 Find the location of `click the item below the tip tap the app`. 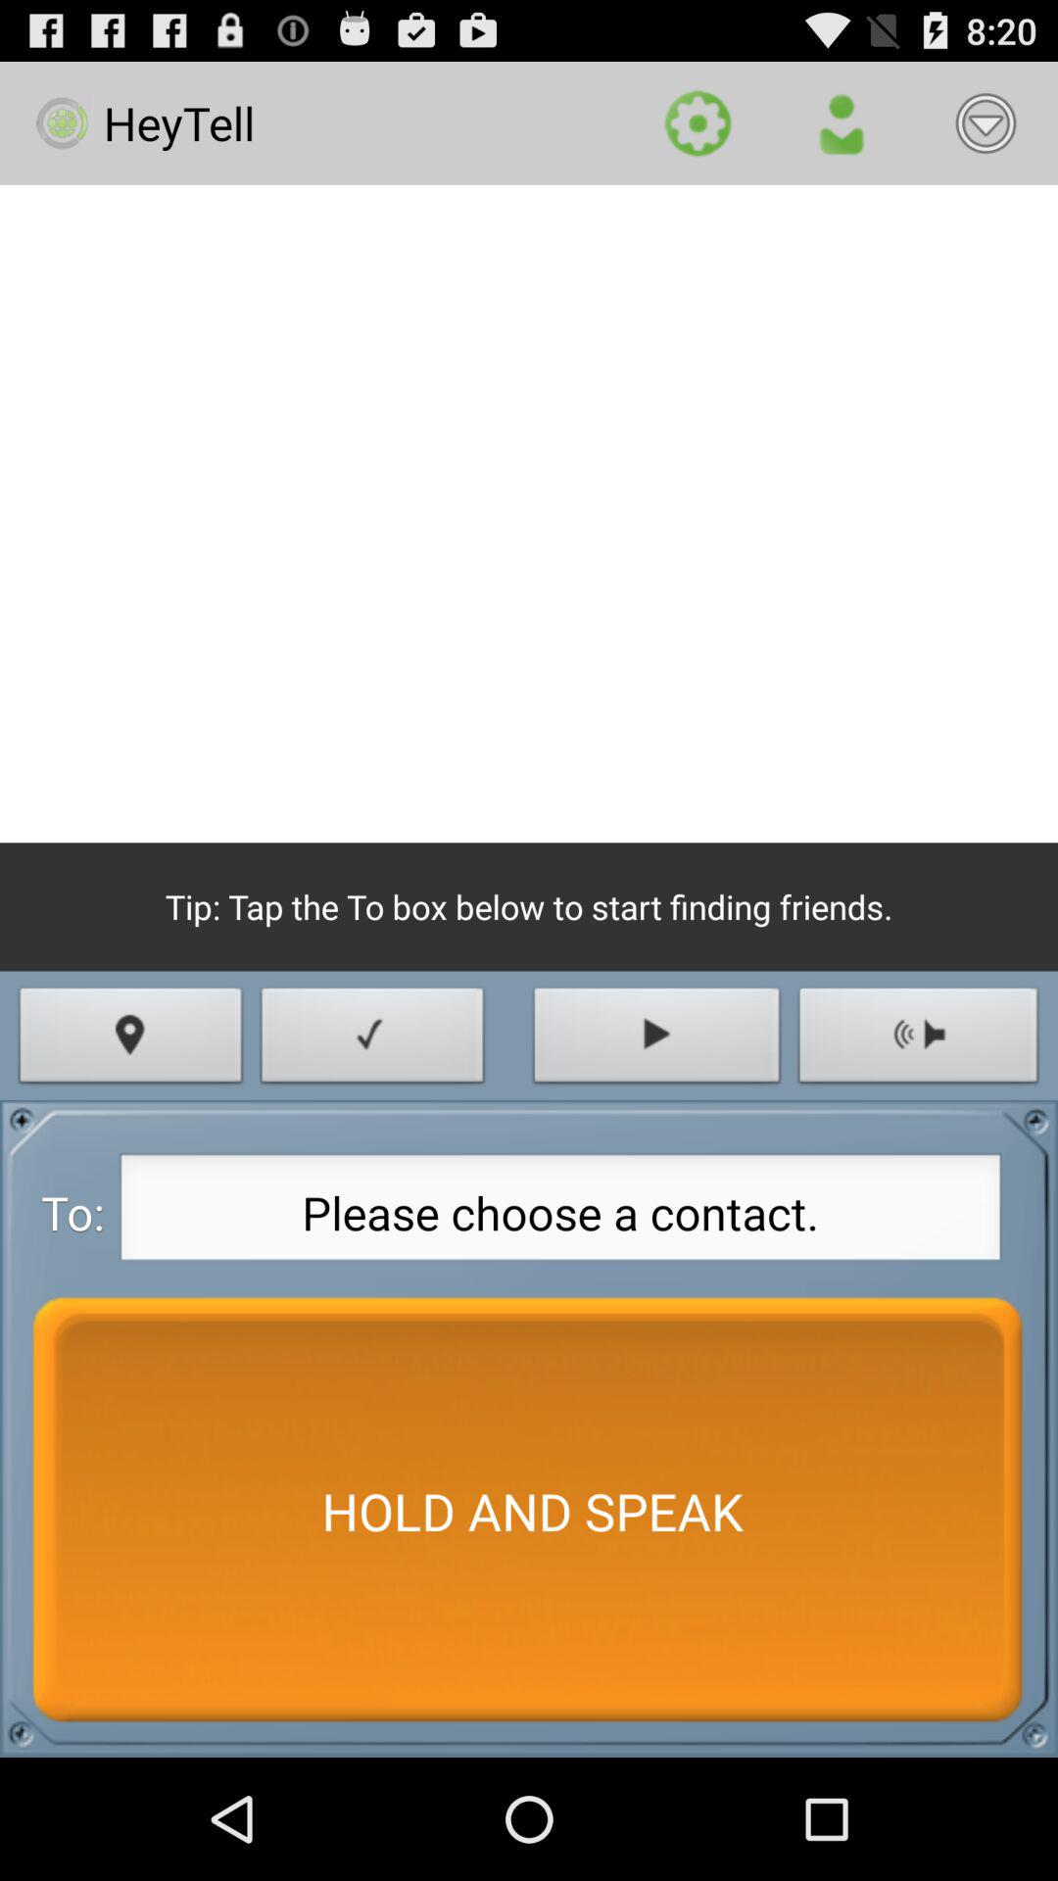

click the item below the tip tap the app is located at coordinates (372, 1040).